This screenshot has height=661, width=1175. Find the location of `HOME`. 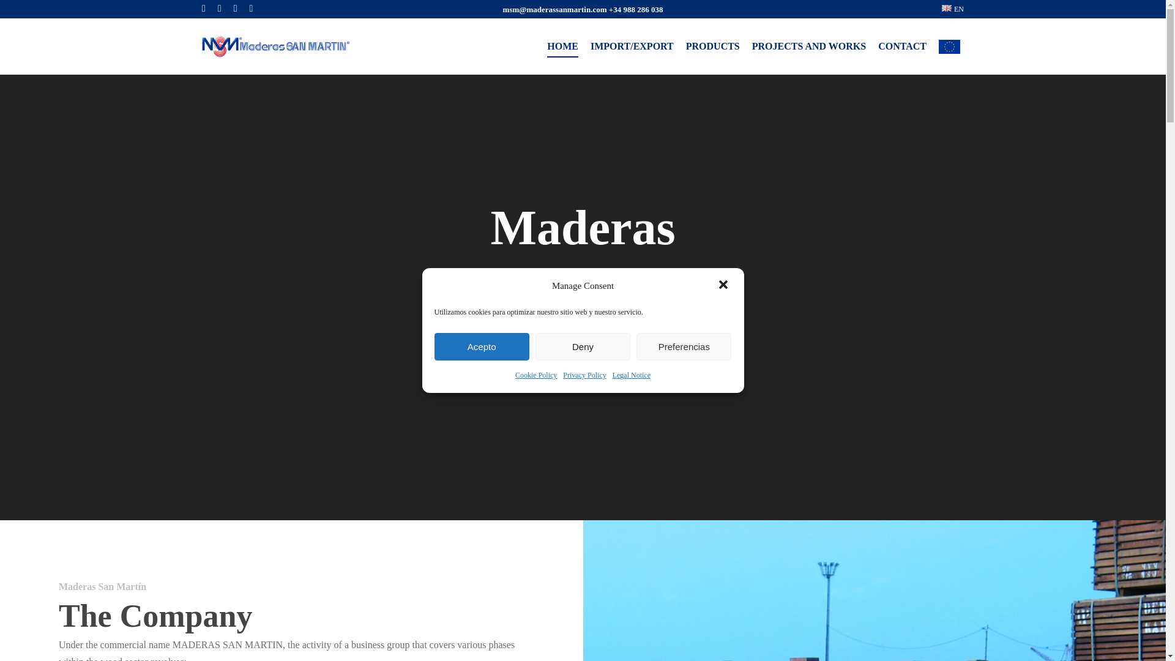

HOME is located at coordinates (562, 46).